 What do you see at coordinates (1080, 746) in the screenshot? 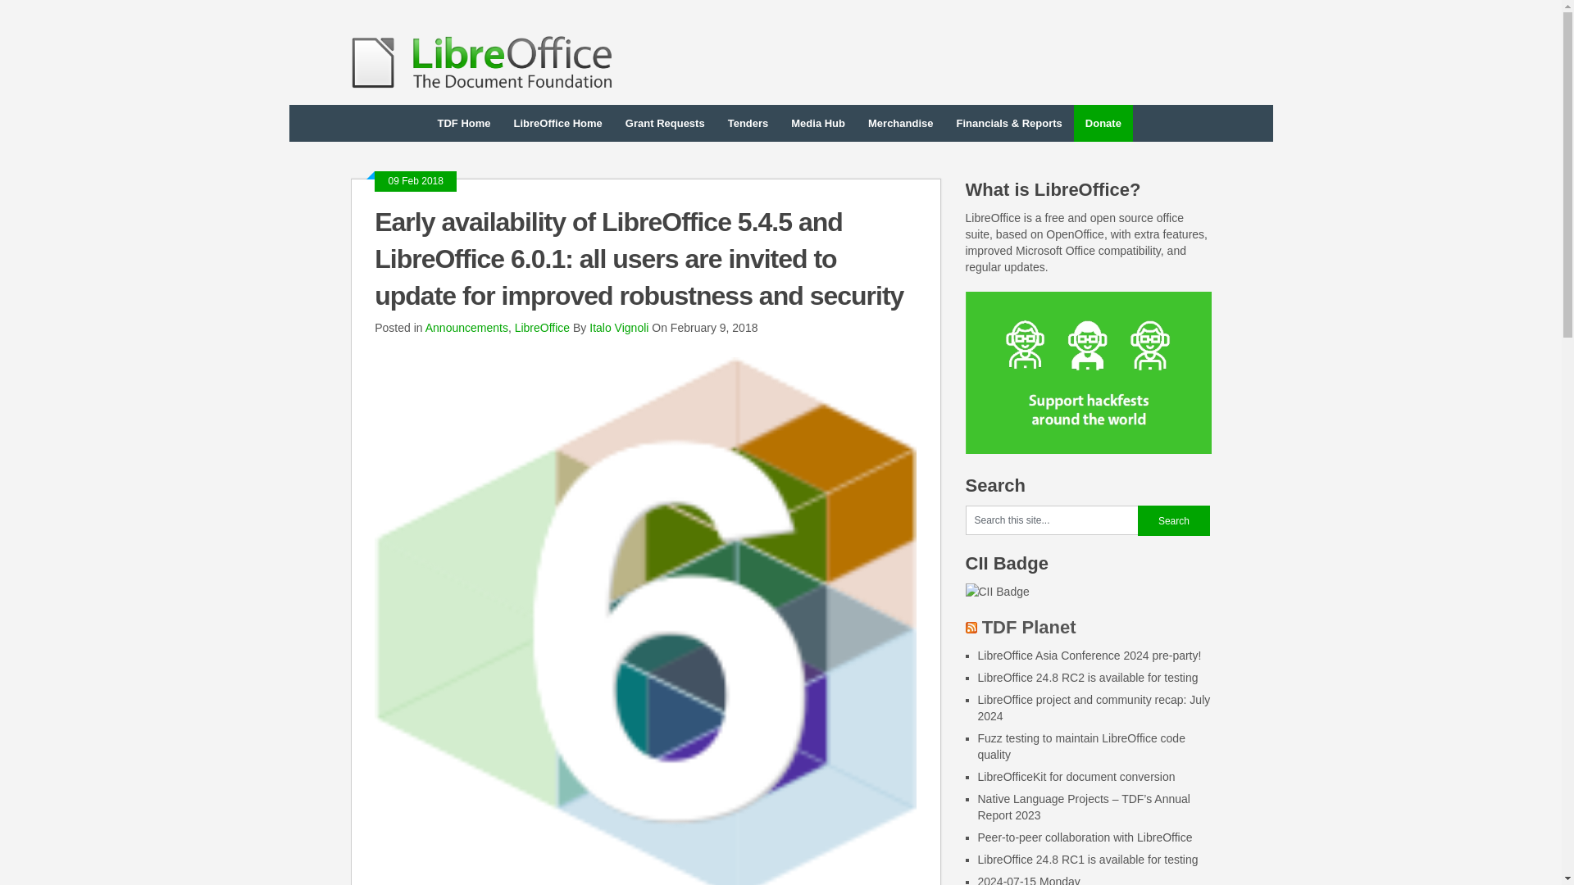
I see `Fuzz testing to maintain LibreOffice code quality` at bounding box center [1080, 746].